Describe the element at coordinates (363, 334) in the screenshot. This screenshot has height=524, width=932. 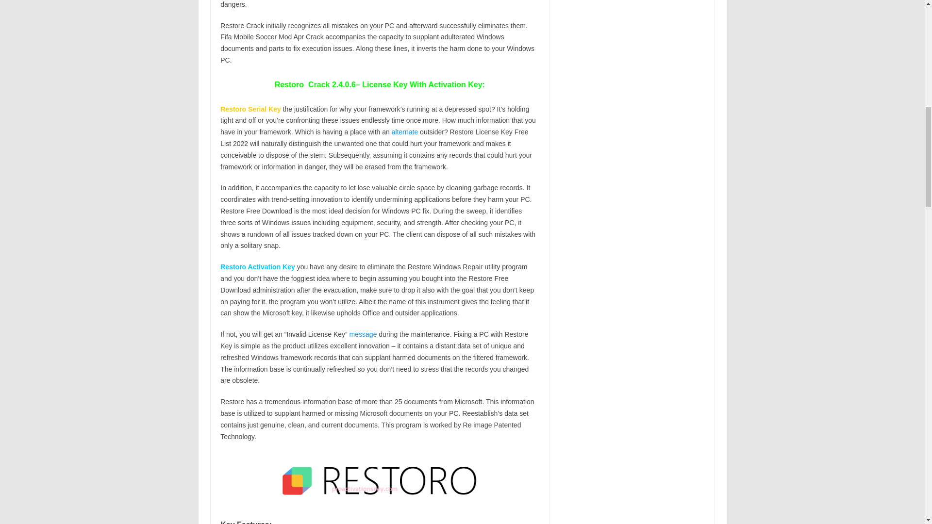
I see `message` at that location.